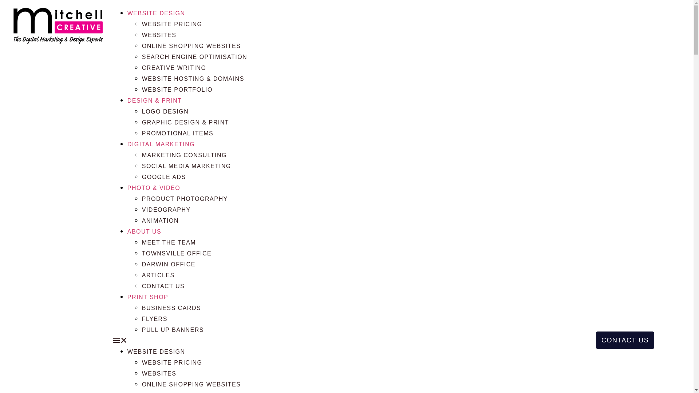 This screenshot has height=393, width=699. I want to click on FLYERS, so click(155, 319).